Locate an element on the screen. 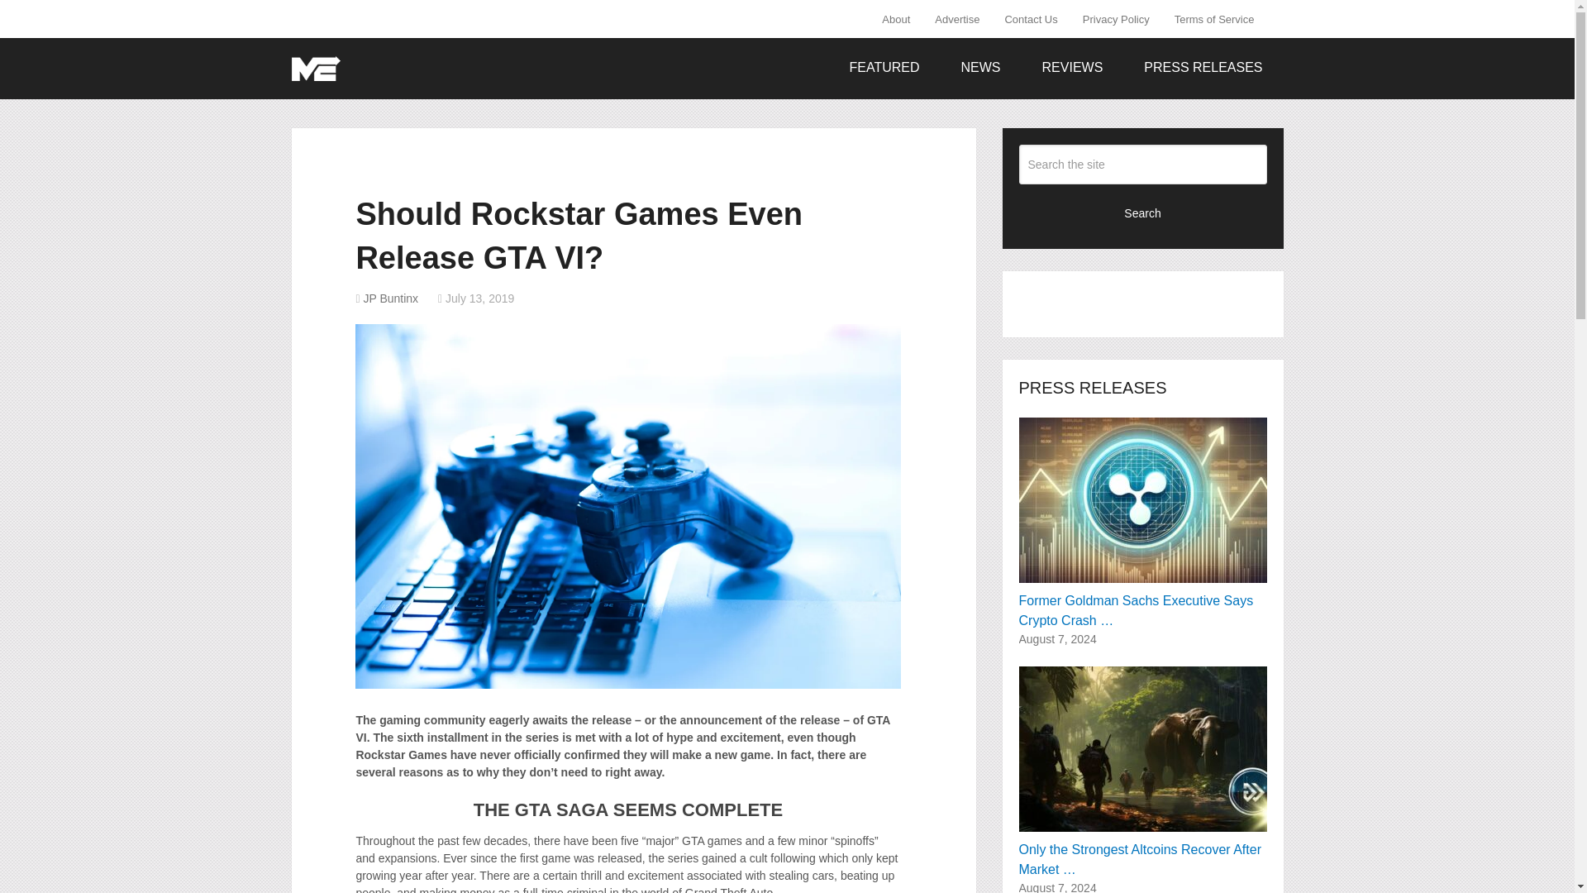 Image resolution: width=1587 pixels, height=893 pixels. PRESS RELEASES is located at coordinates (1203, 68).